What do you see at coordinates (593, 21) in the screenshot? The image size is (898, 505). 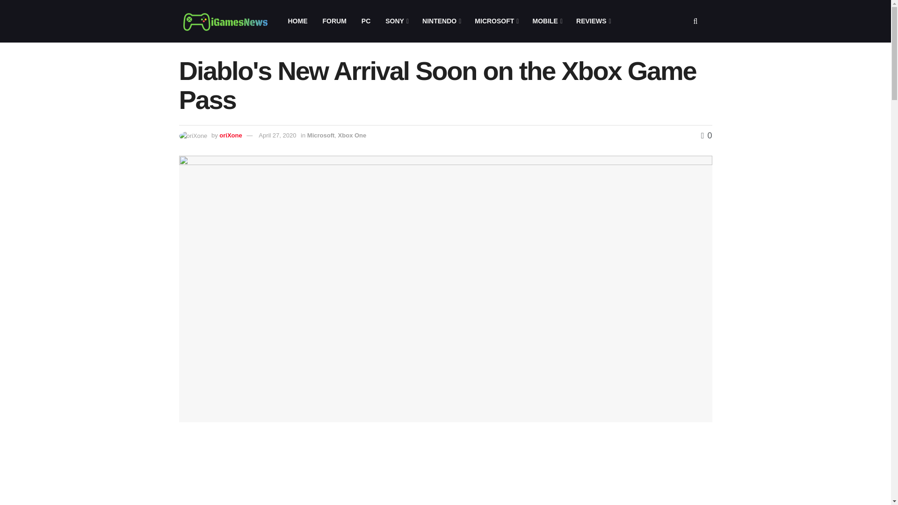 I see `REVIEWS` at bounding box center [593, 21].